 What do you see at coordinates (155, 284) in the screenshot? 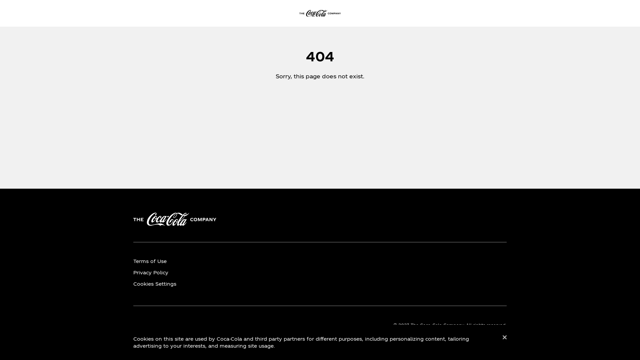
I see `Cookies Settings` at bounding box center [155, 284].